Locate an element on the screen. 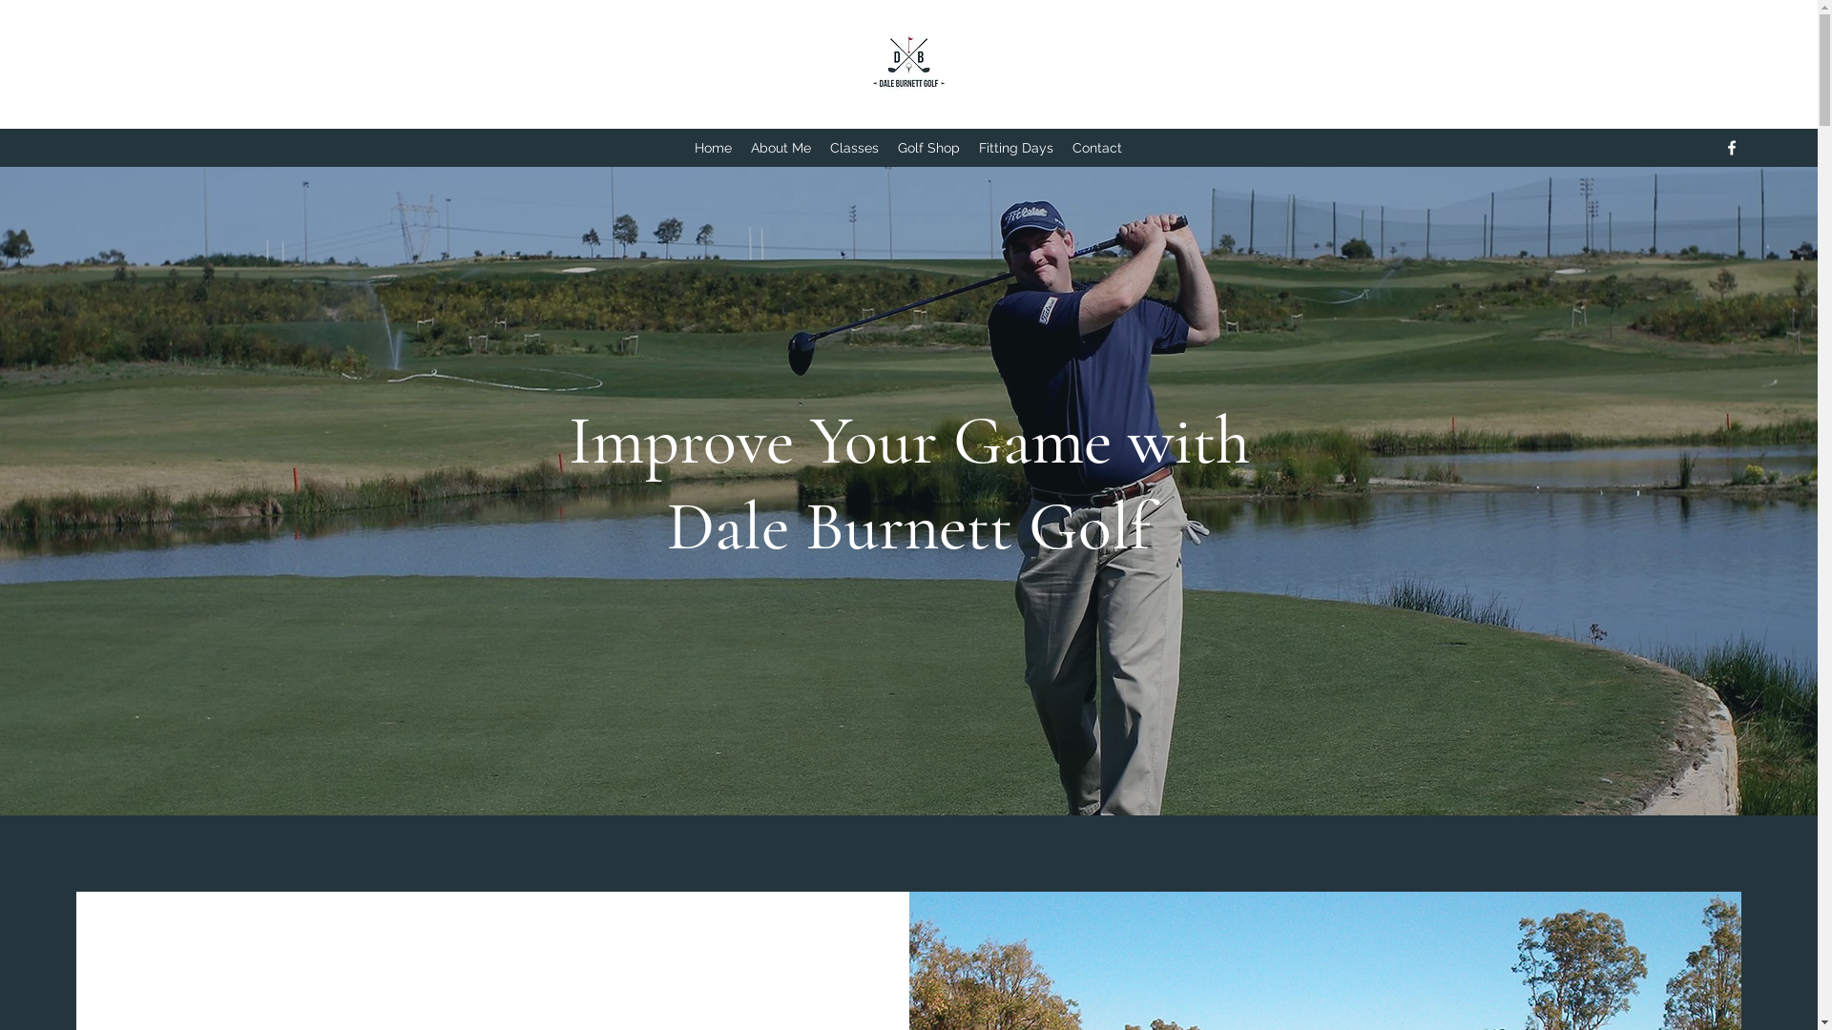  Fitting Days is located at coordinates (1016, 148).